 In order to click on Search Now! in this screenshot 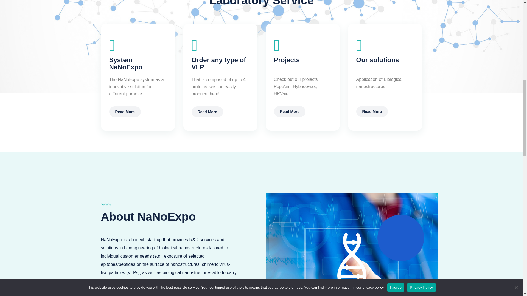, I will do `click(368, 54)`.